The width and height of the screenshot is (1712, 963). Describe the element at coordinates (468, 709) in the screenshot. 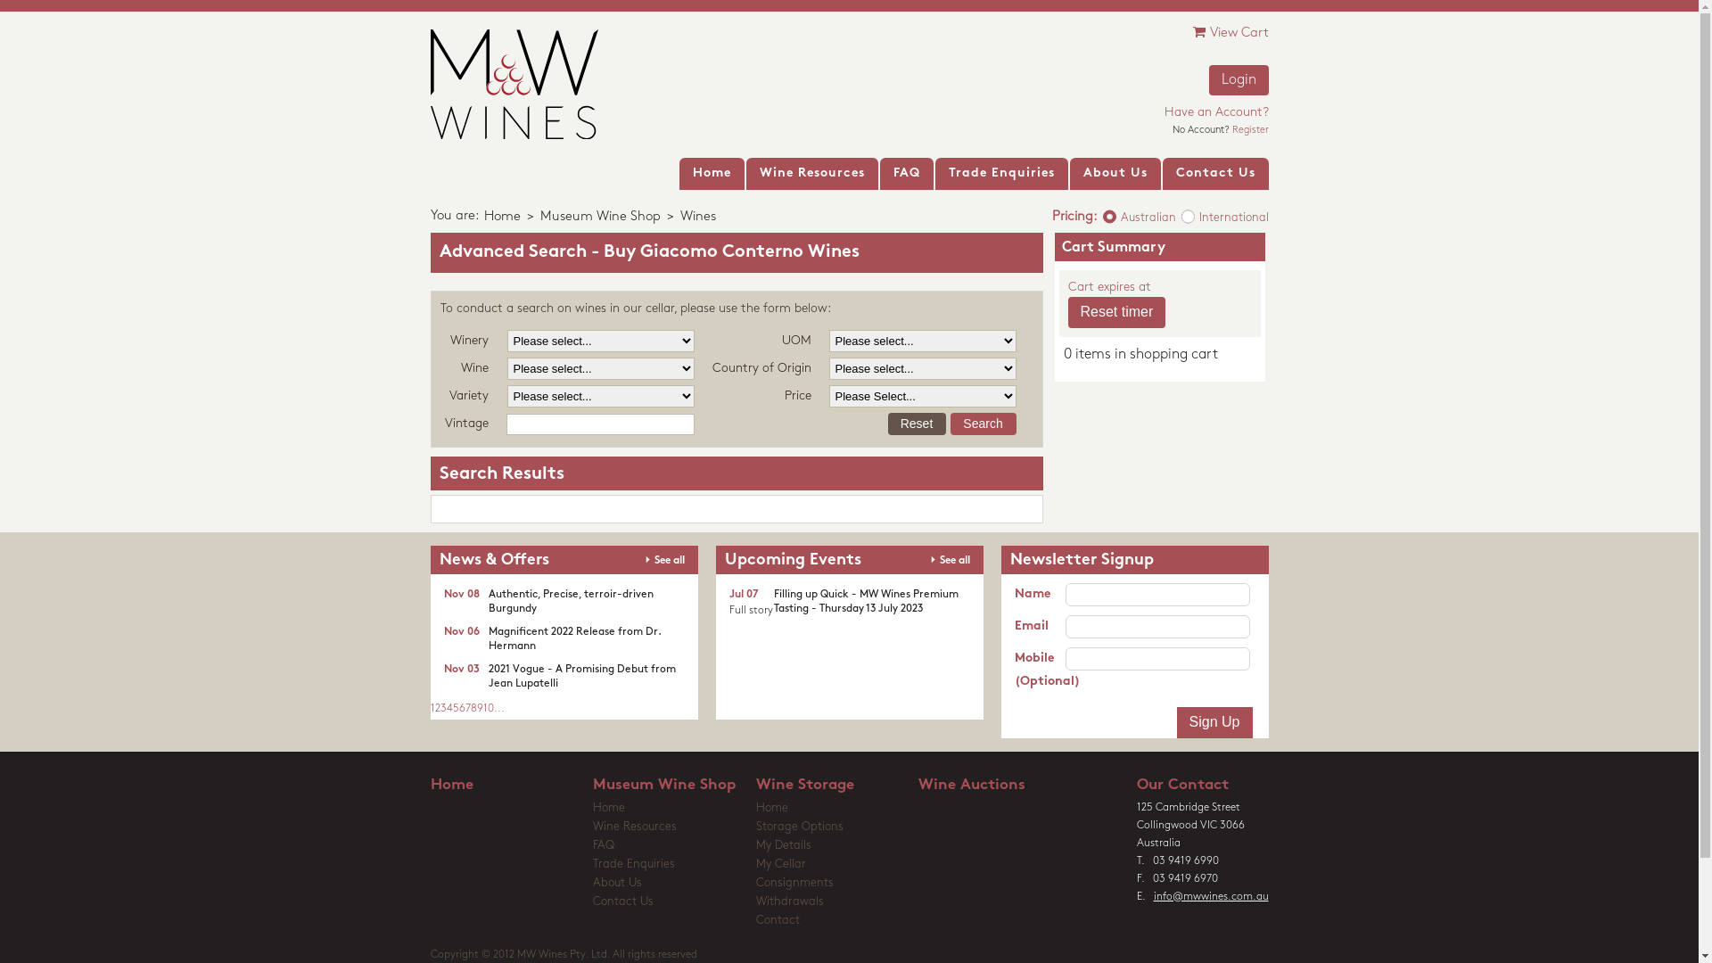

I see `7` at that location.